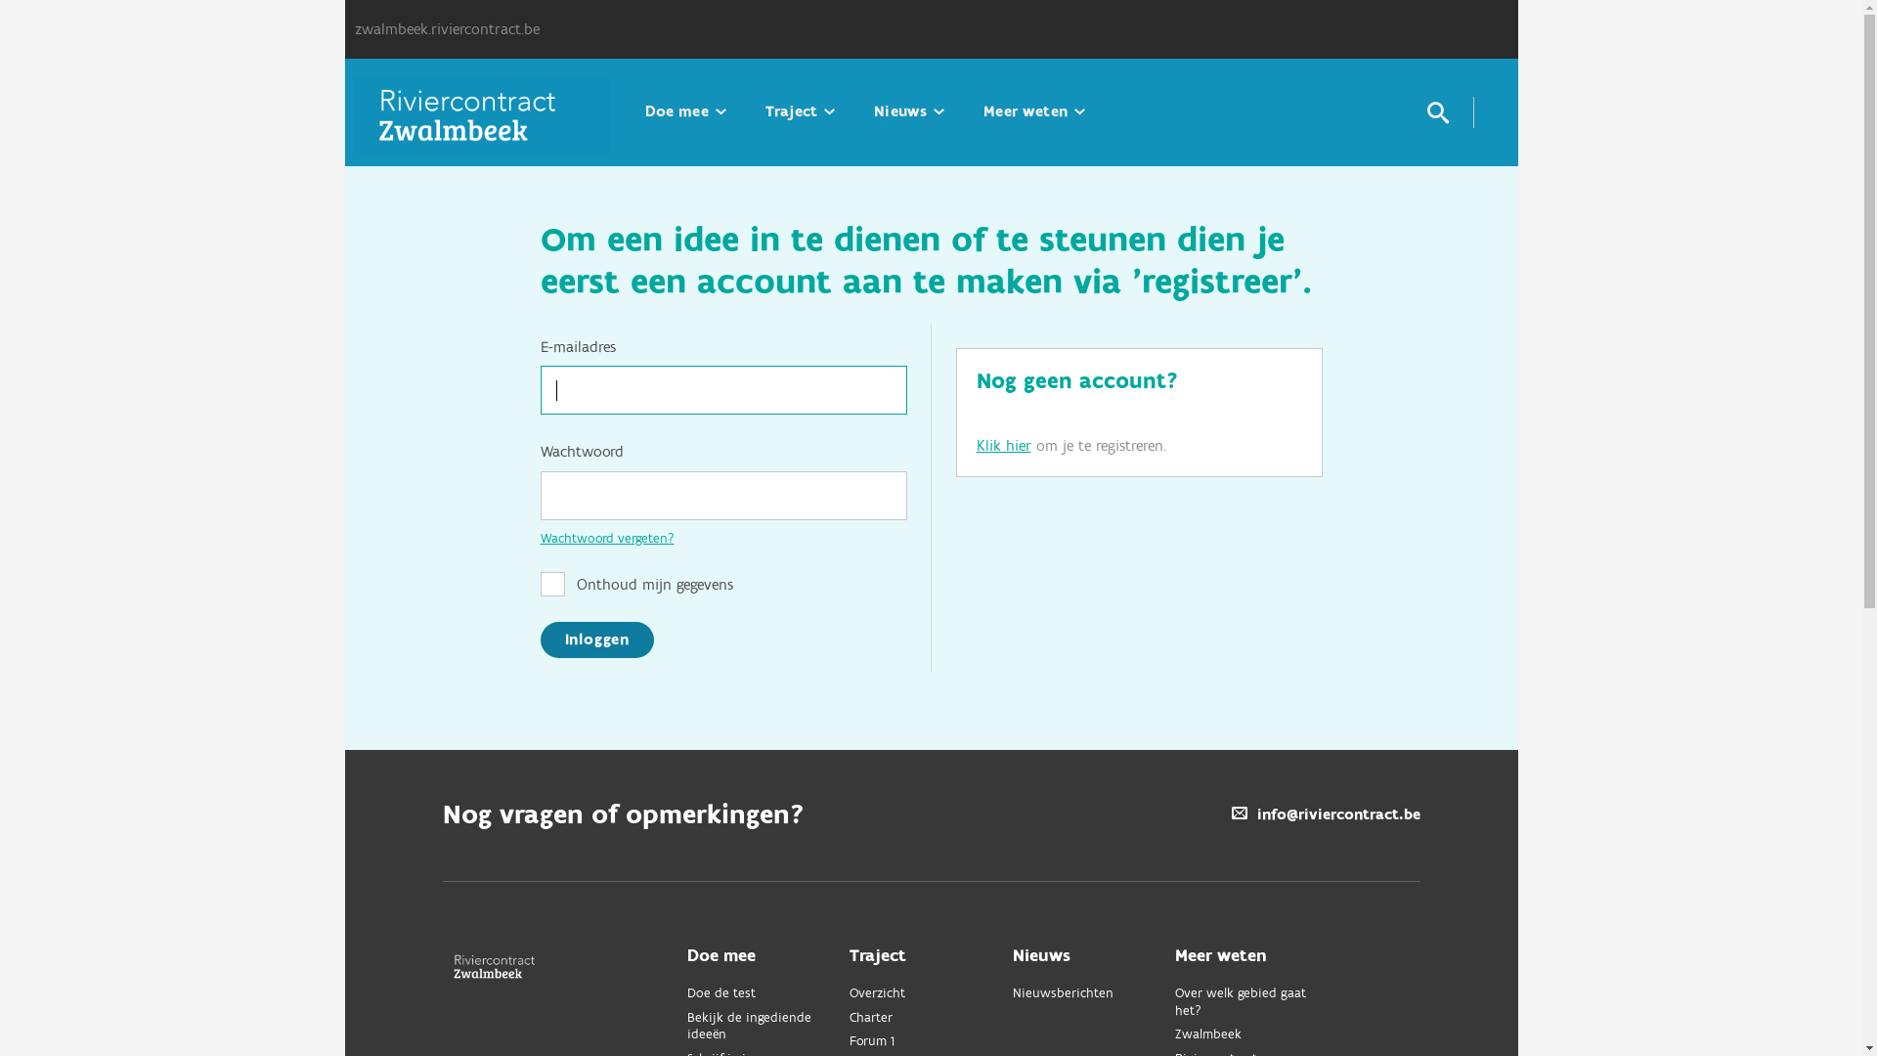  I want to click on Wachtwoord vergeten?, so click(606, 539).